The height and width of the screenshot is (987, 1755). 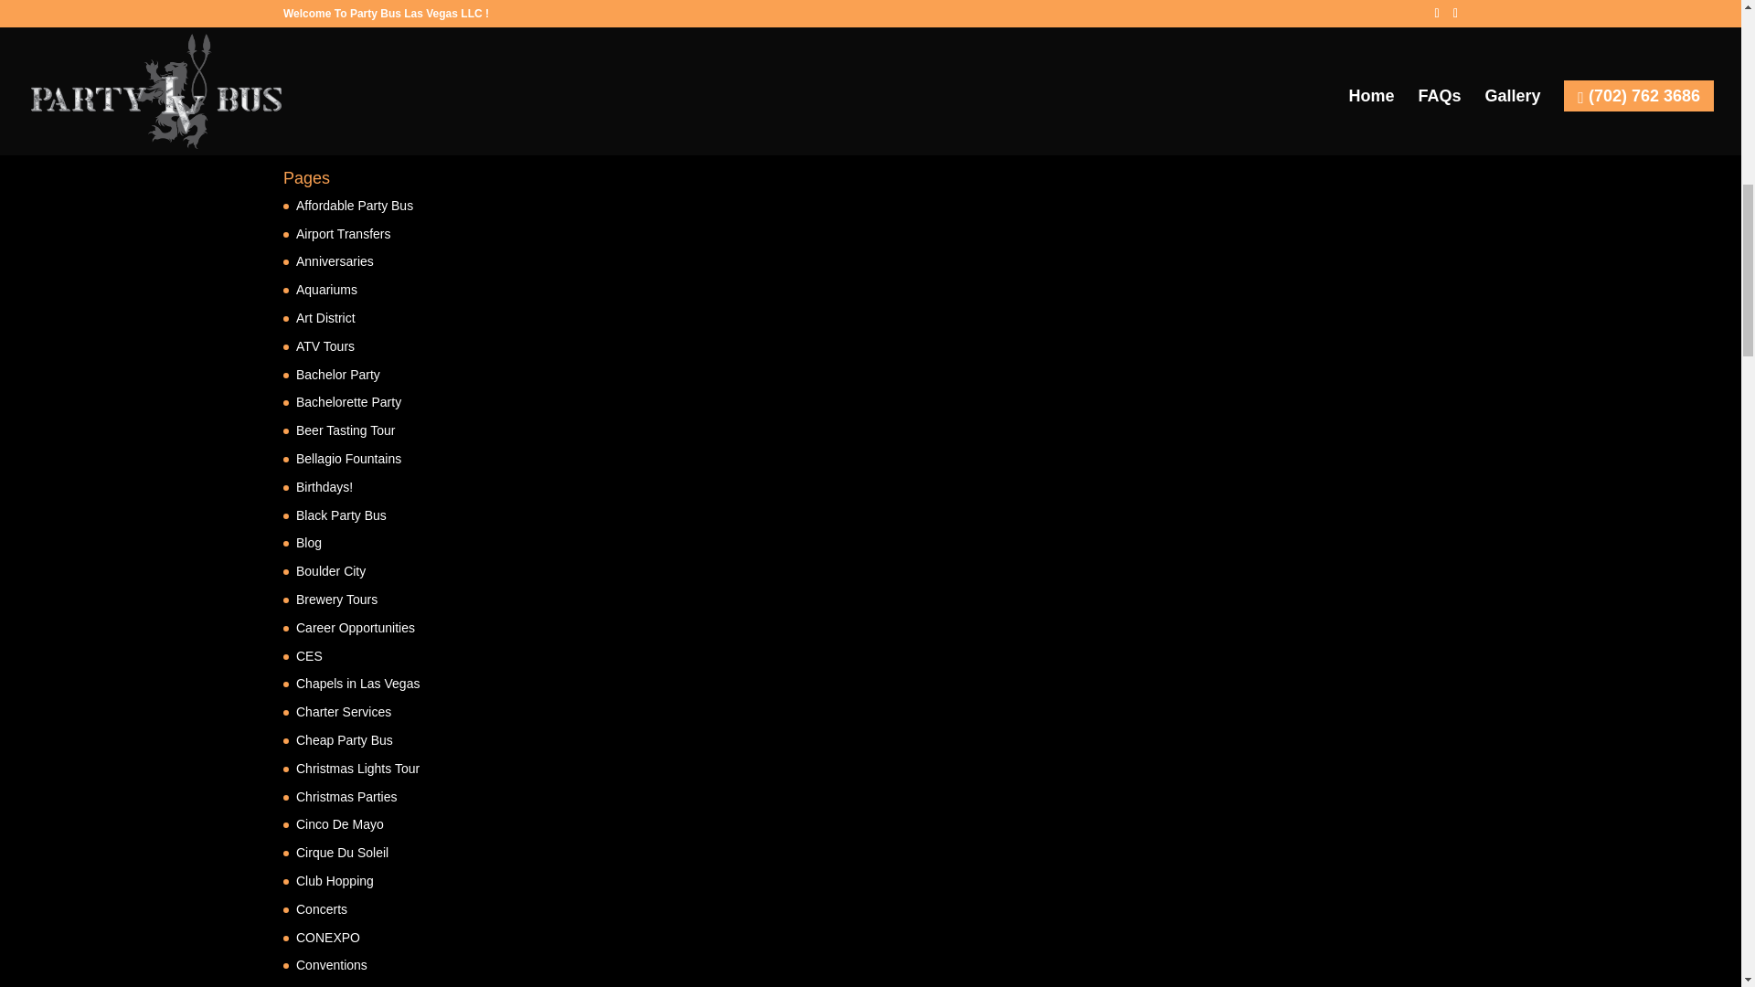 What do you see at coordinates (357, 684) in the screenshot?
I see `Chapels in Las Vegas` at bounding box center [357, 684].